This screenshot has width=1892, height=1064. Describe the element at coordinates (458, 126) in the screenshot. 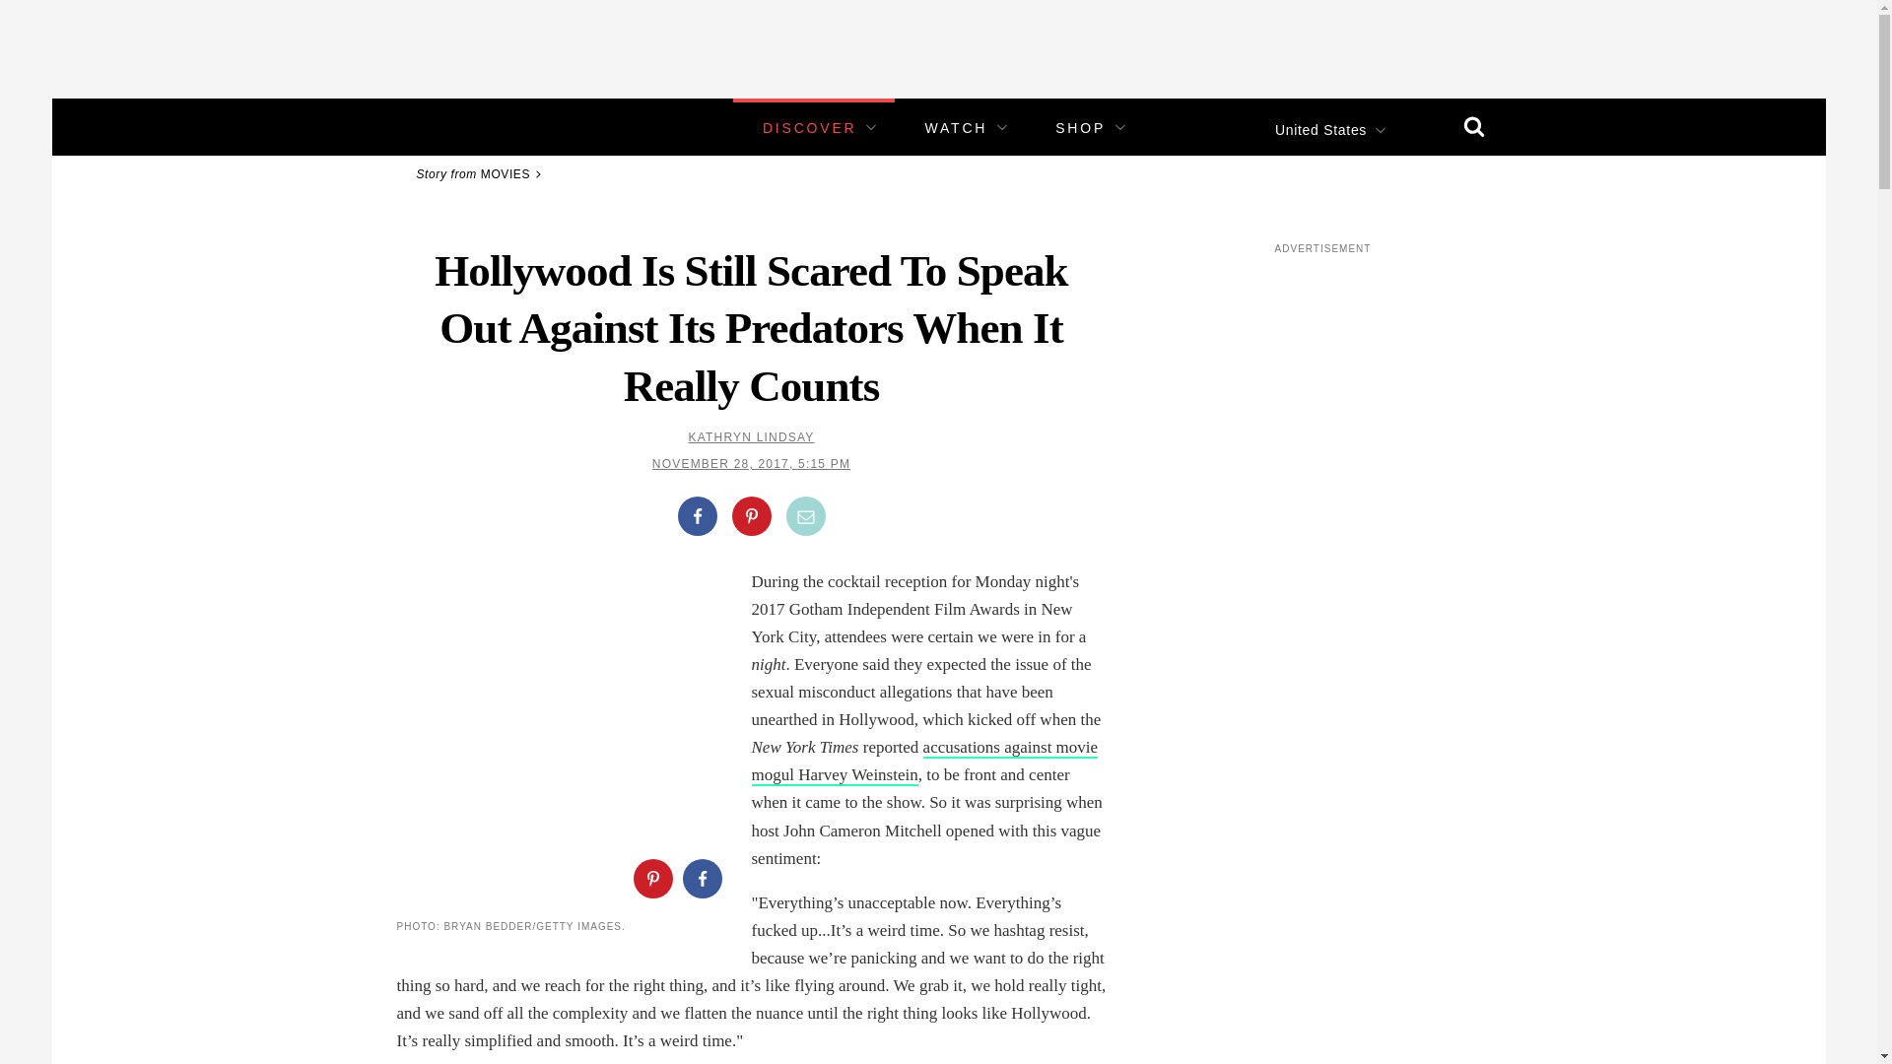

I see `Refinery29` at that location.